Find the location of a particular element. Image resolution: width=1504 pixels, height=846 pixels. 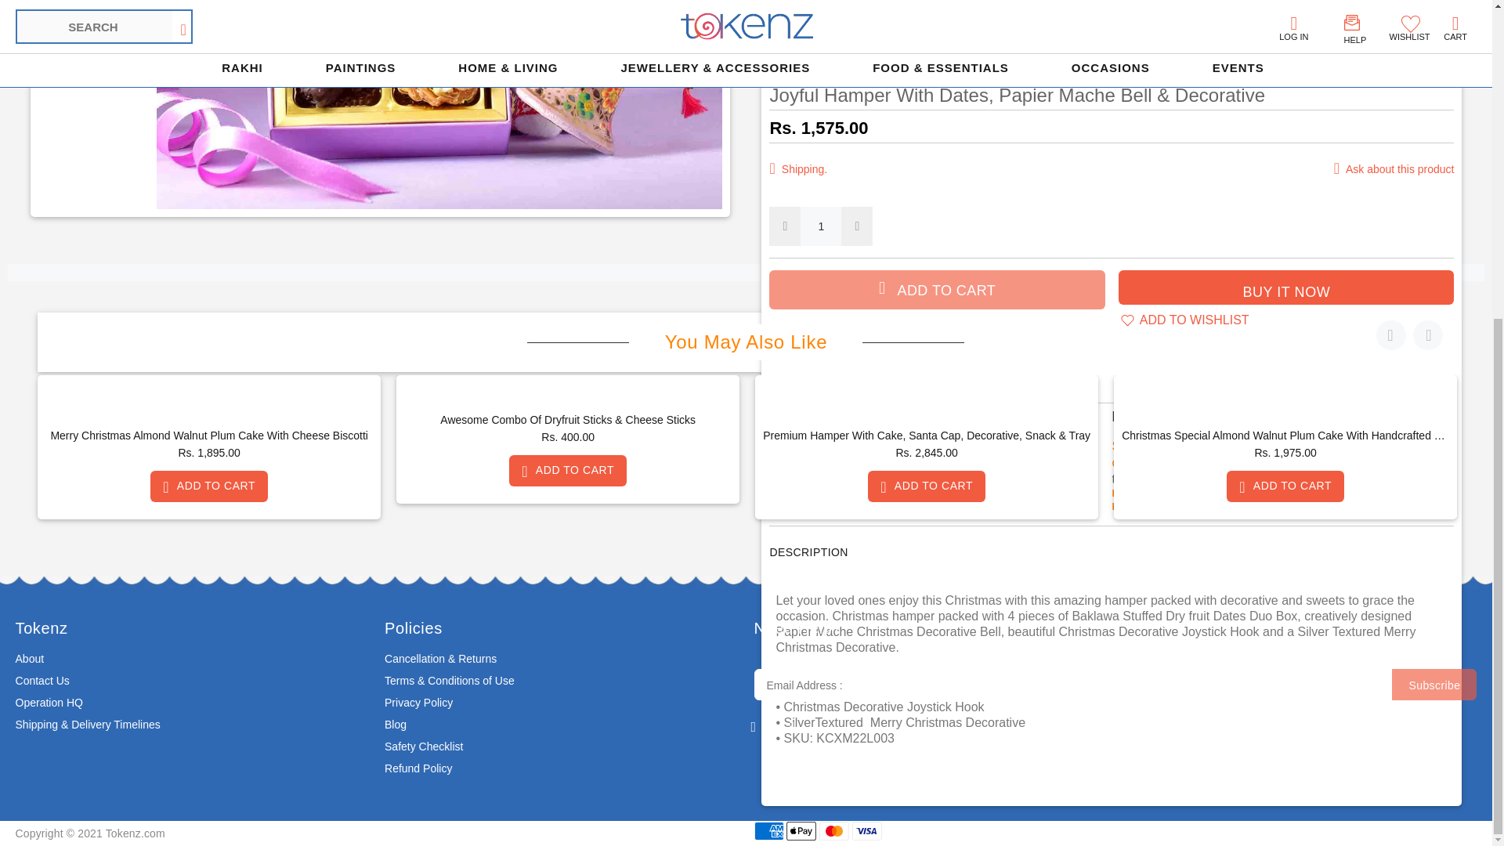

Mastercard is located at coordinates (834, 830).